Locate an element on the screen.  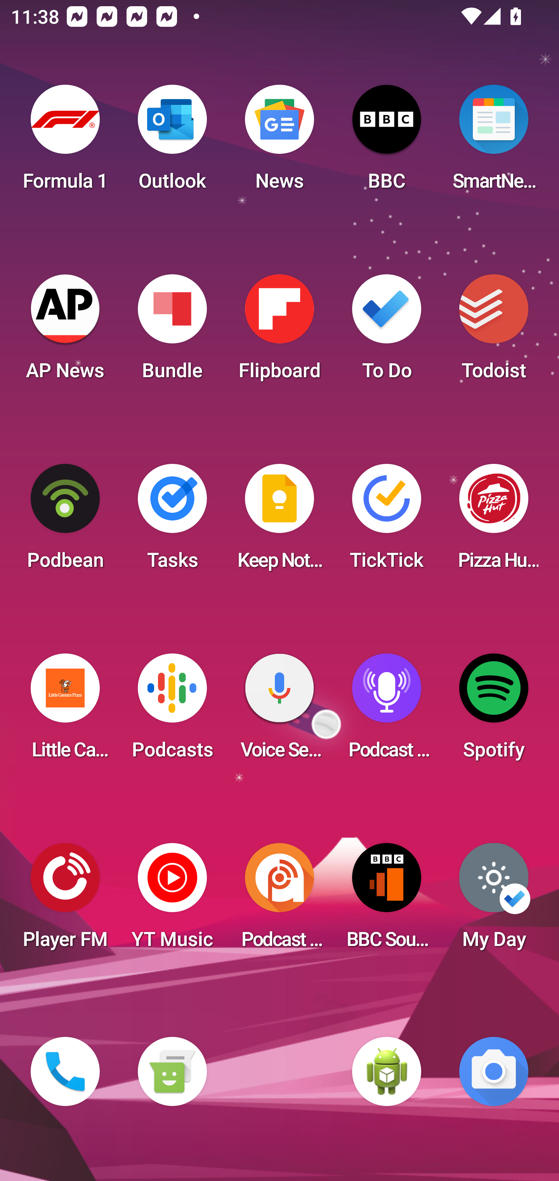
BBC is located at coordinates (387, 142).